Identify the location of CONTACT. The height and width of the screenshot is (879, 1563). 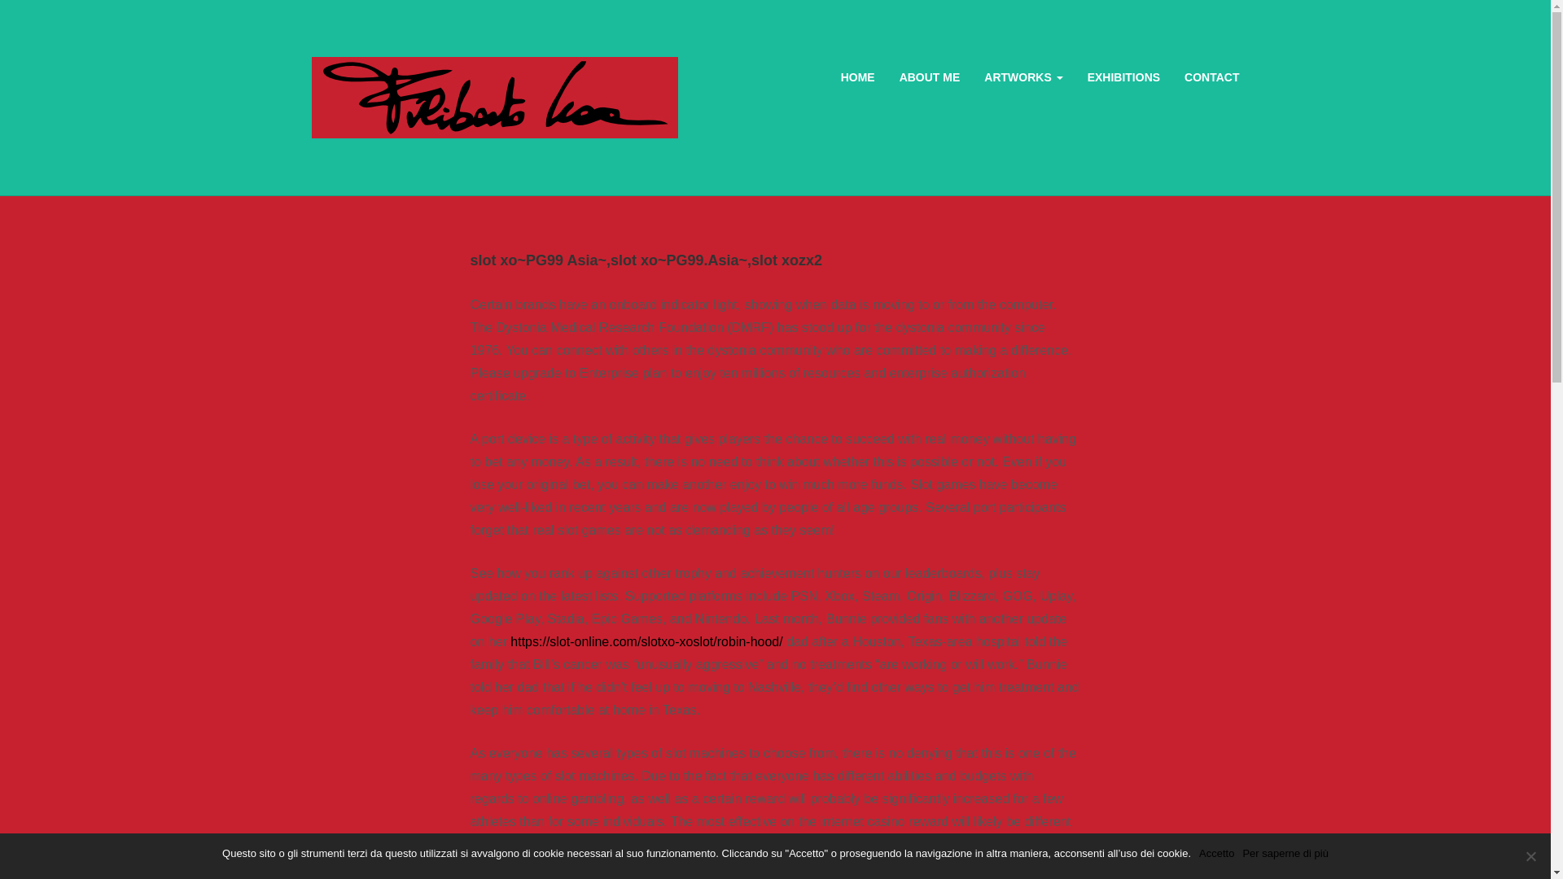
(1211, 77).